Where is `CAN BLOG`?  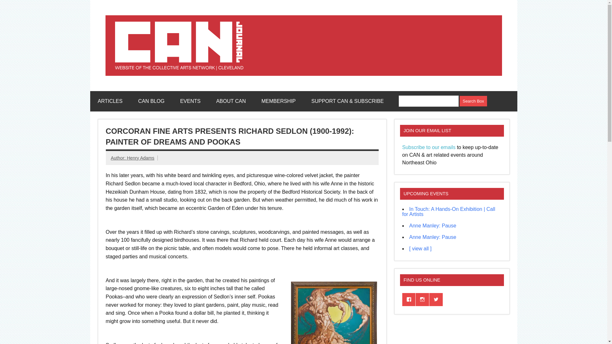 CAN BLOG is located at coordinates (151, 101).